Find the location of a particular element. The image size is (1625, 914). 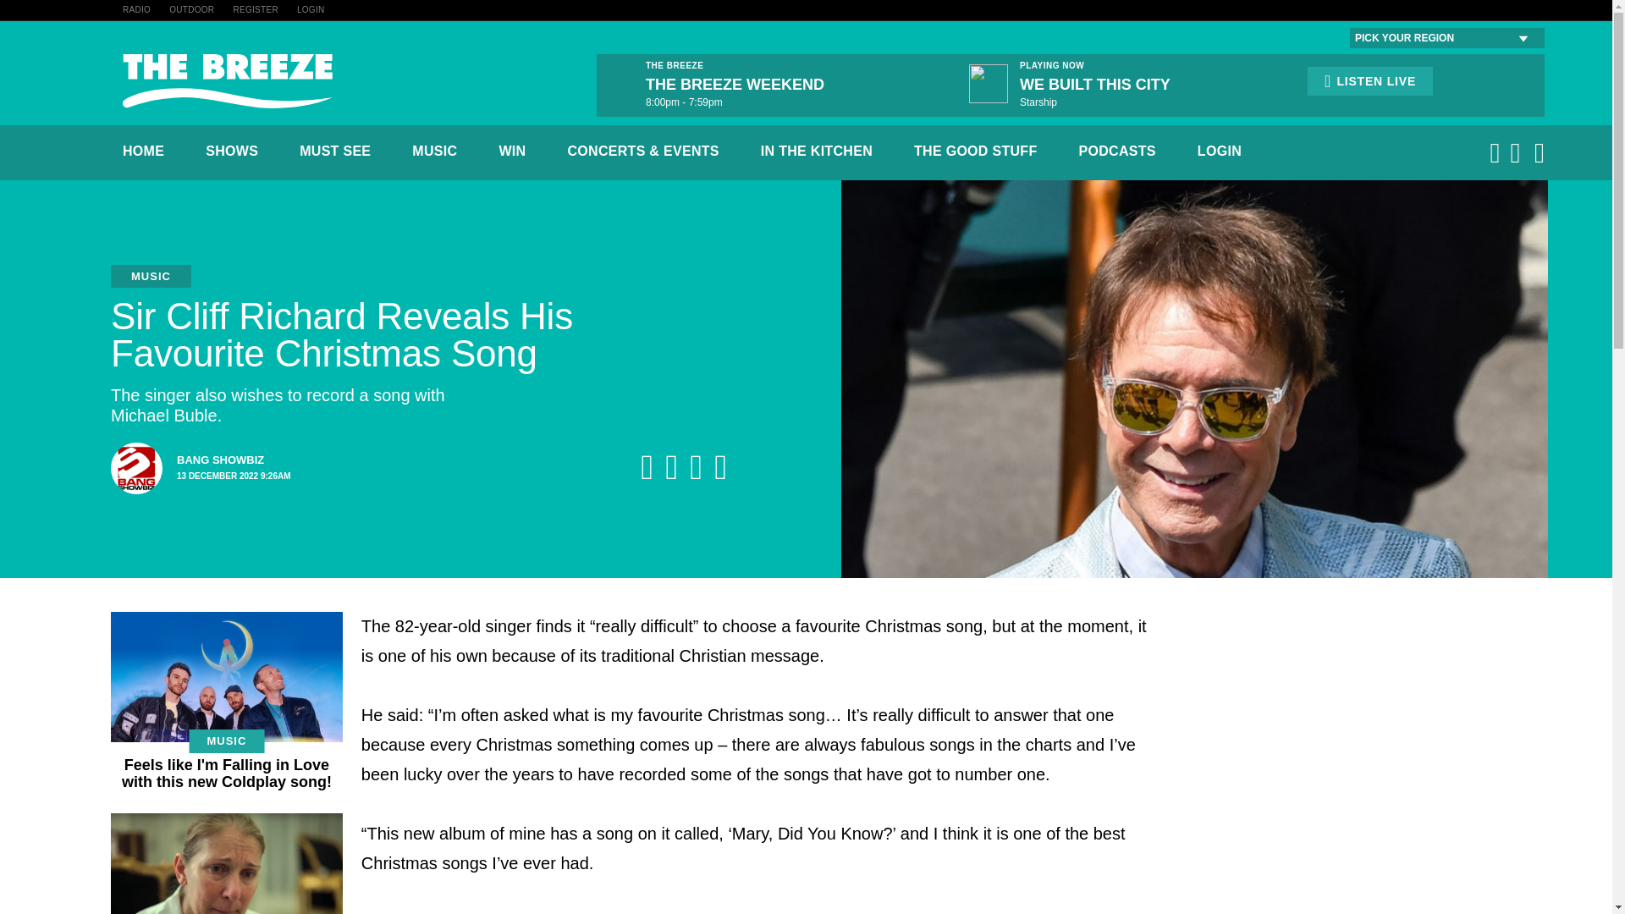

OUTDOOR is located at coordinates (975, 151).